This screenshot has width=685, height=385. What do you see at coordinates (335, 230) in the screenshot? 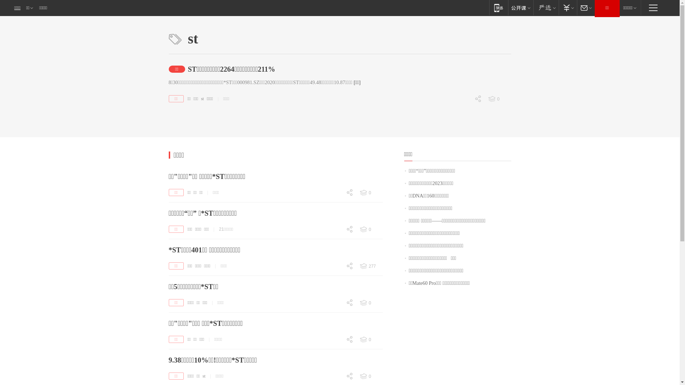
I see `0` at bounding box center [335, 230].